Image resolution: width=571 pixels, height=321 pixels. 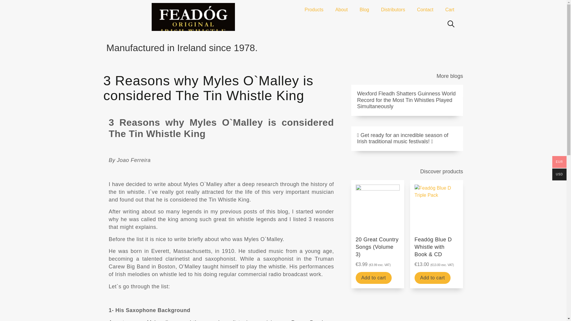 I want to click on Cart, so click(x=450, y=10).